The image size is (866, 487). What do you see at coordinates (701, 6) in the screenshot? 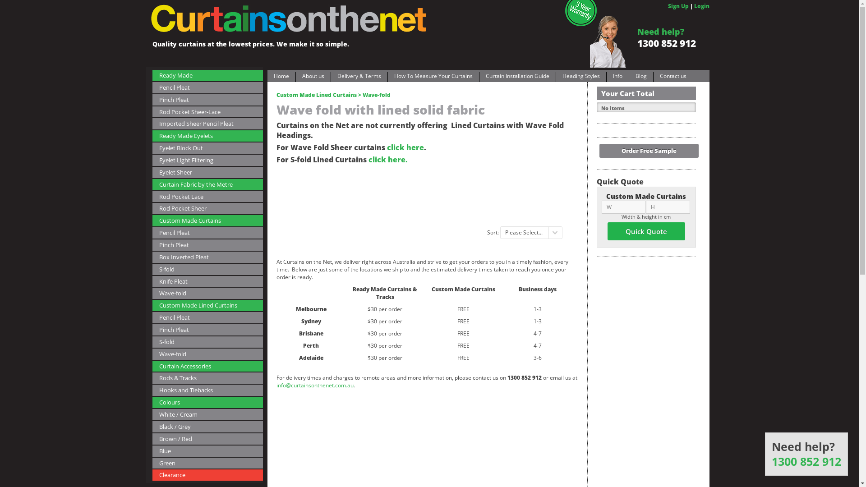
I see `Login` at bounding box center [701, 6].